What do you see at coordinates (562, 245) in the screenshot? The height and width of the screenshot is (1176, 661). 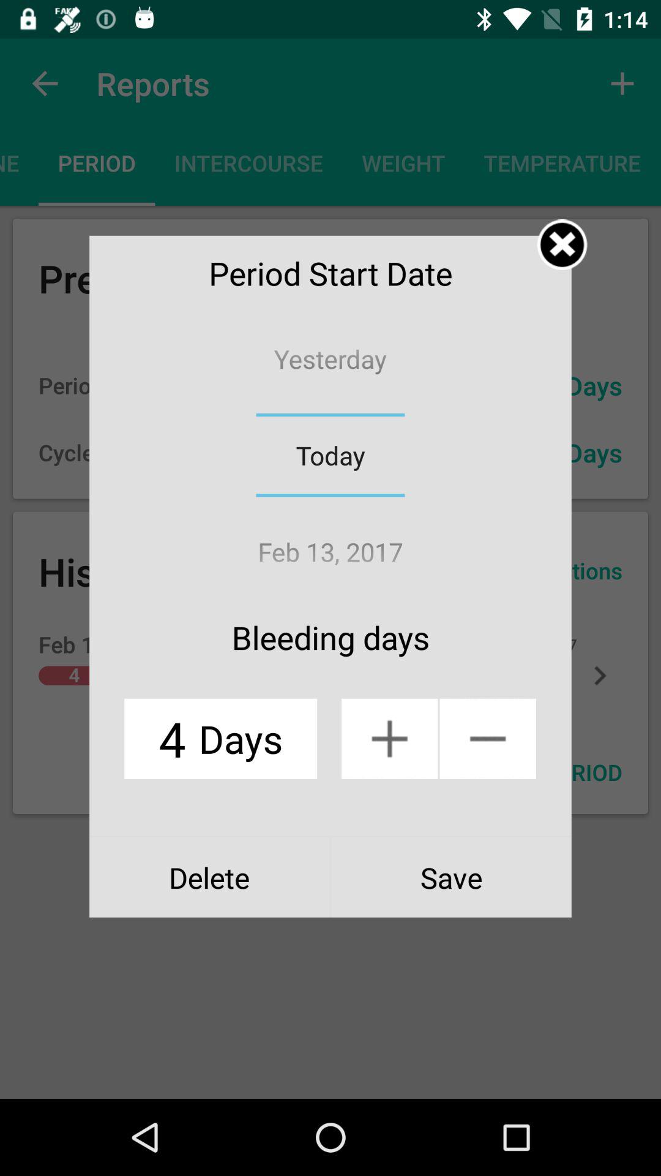 I see `close button` at bounding box center [562, 245].